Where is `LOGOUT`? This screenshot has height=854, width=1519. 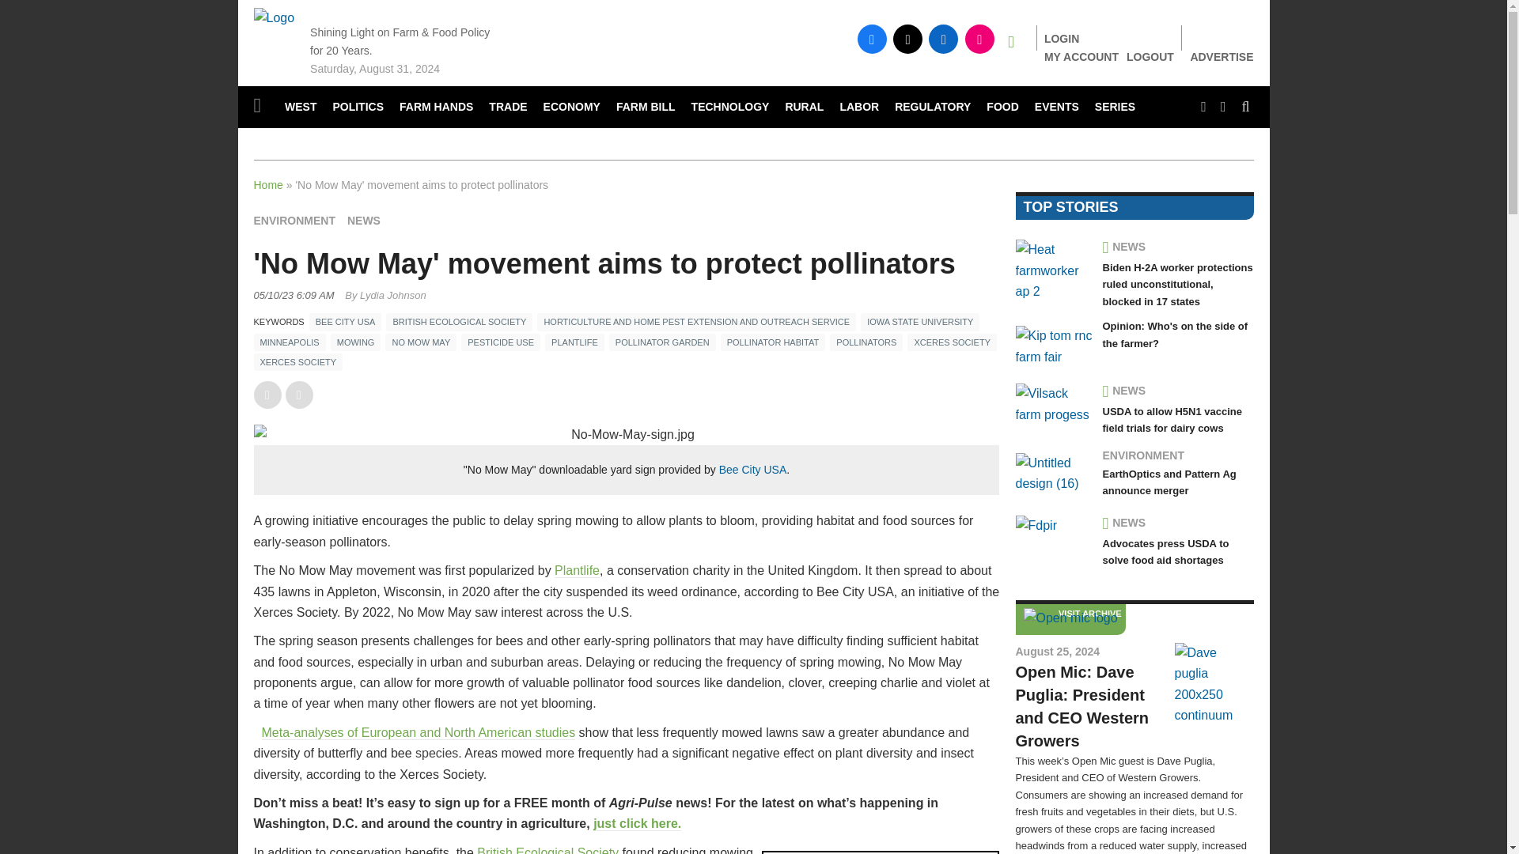
LOGOUT is located at coordinates (1150, 56).